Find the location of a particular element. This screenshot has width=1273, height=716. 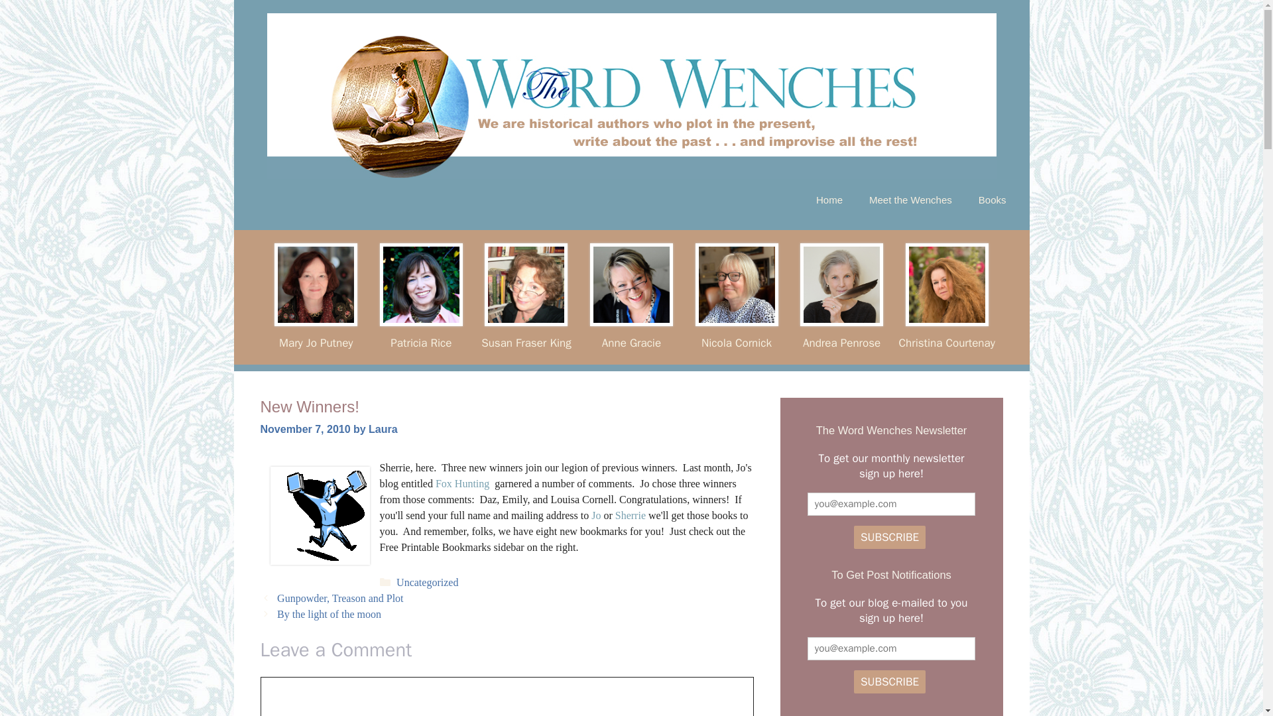

Subscribe is located at coordinates (890, 682).